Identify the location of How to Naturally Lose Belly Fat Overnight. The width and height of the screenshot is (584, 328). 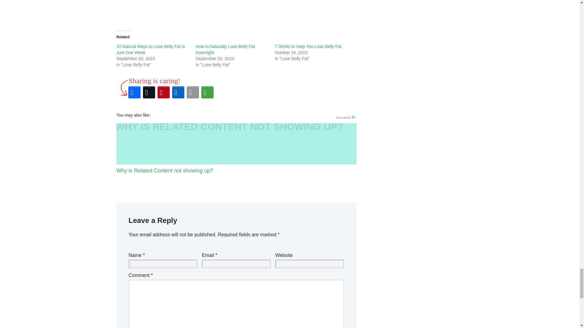
(225, 49).